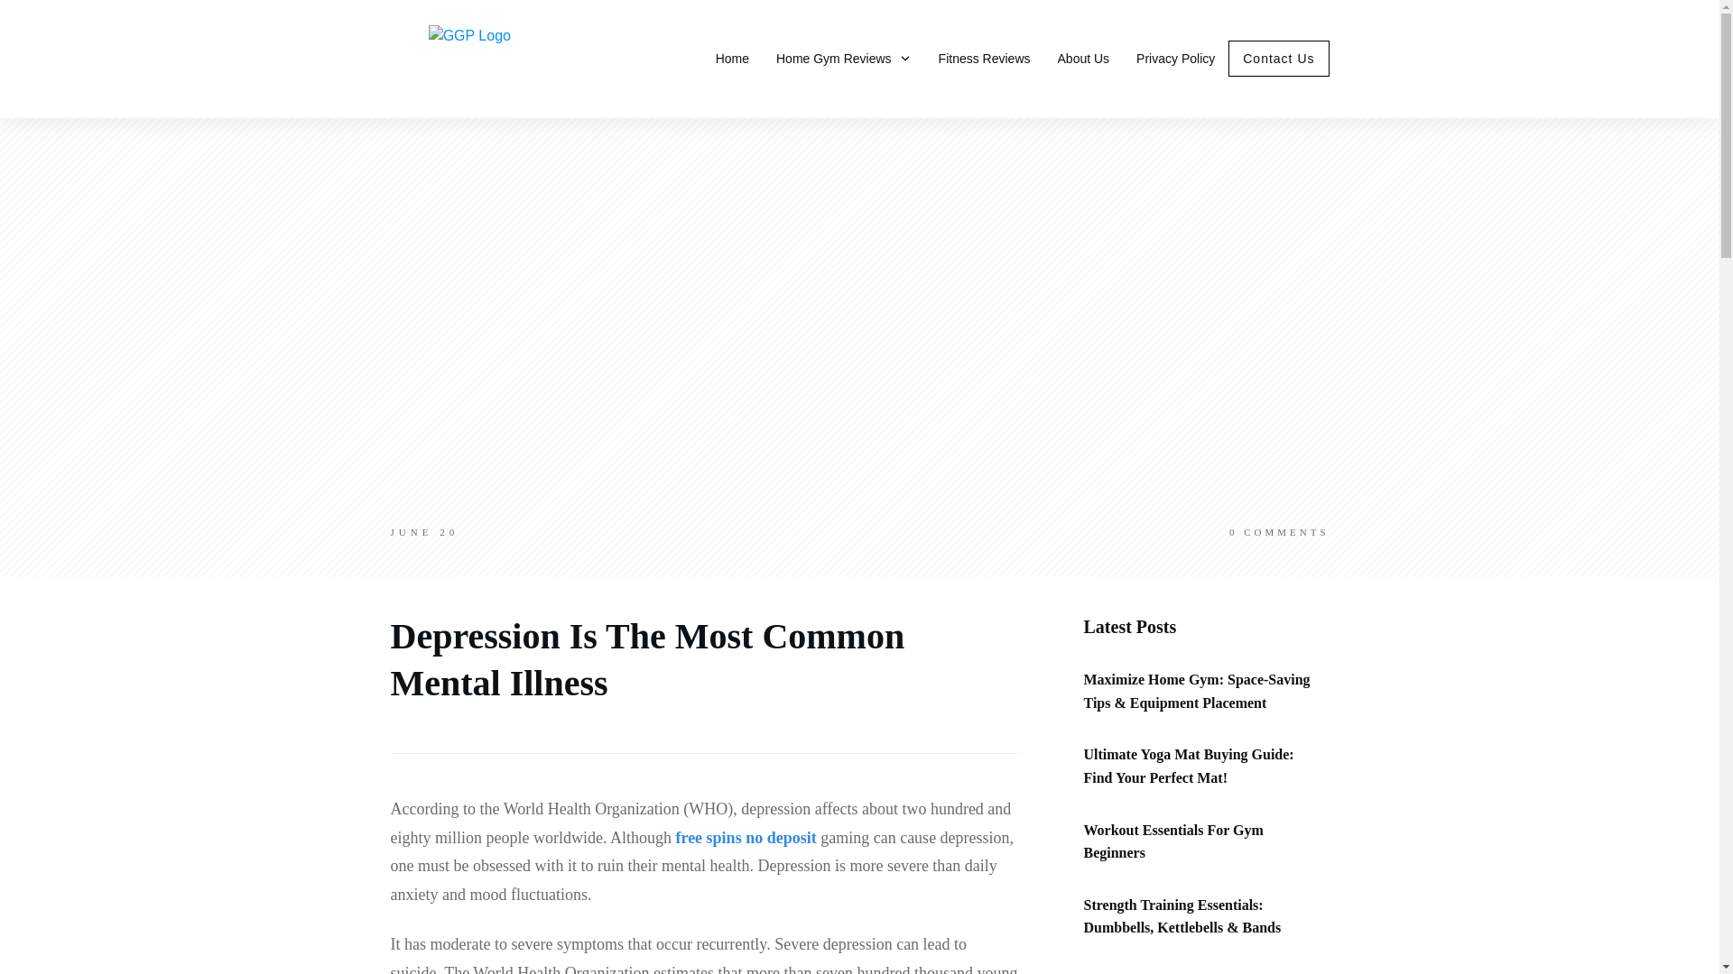 This screenshot has height=974, width=1733. I want to click on Privacy Policy, so click(1175, 58).